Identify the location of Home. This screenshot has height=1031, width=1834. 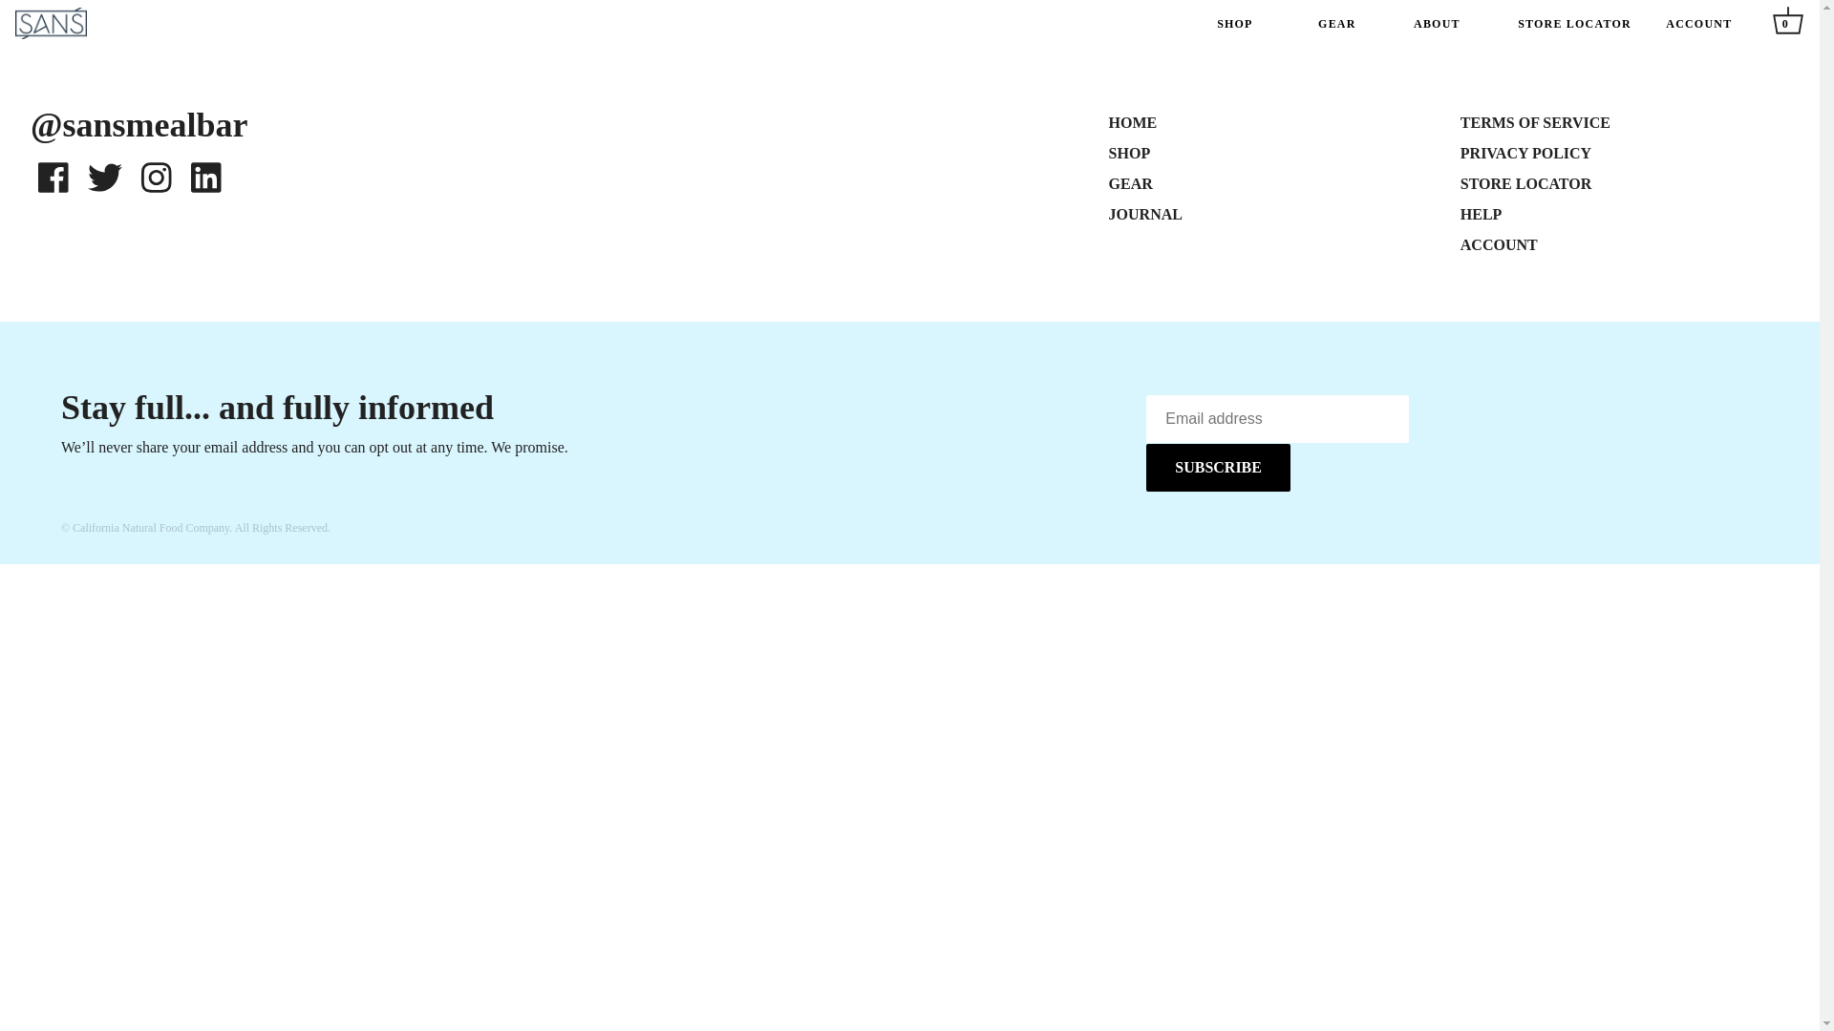
(238, 29).